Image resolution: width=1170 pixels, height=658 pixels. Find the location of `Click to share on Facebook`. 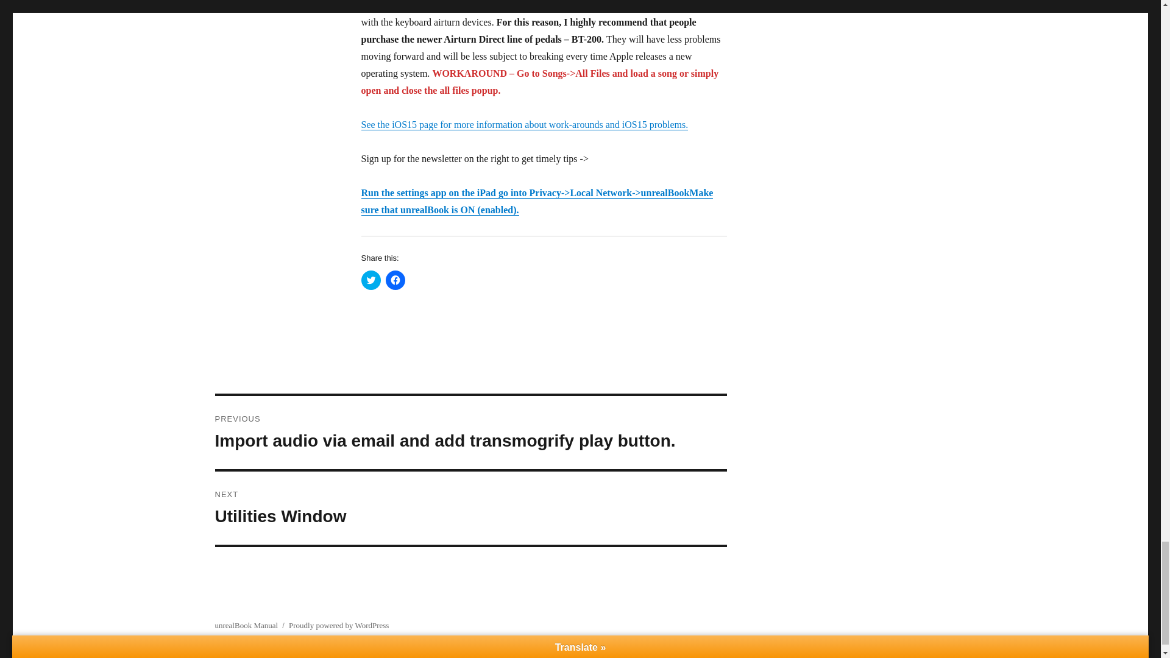

Click to share on Facebook is located at coordinates (395, 280).